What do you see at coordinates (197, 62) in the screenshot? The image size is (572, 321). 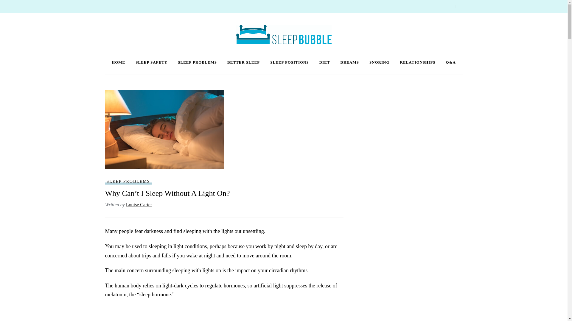 I see `SLEEP PROBLEMS` at bounding box center [197, 62].